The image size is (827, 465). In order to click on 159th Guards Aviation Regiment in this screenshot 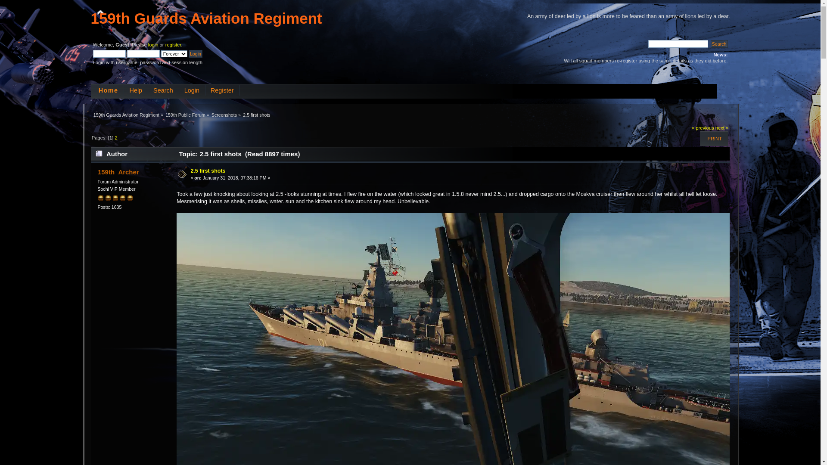, I will do `click(206, 18)`.